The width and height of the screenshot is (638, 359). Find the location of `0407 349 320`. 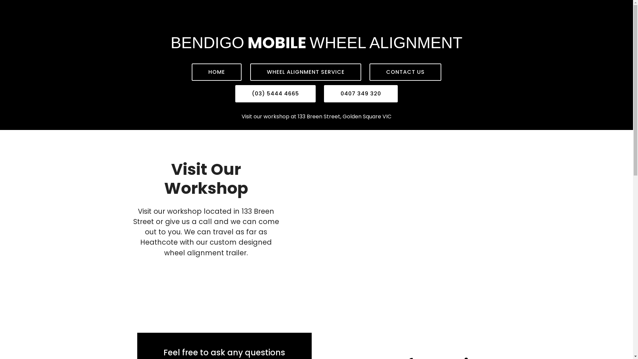

0407 349 320 is located at coordinates (361, 94).